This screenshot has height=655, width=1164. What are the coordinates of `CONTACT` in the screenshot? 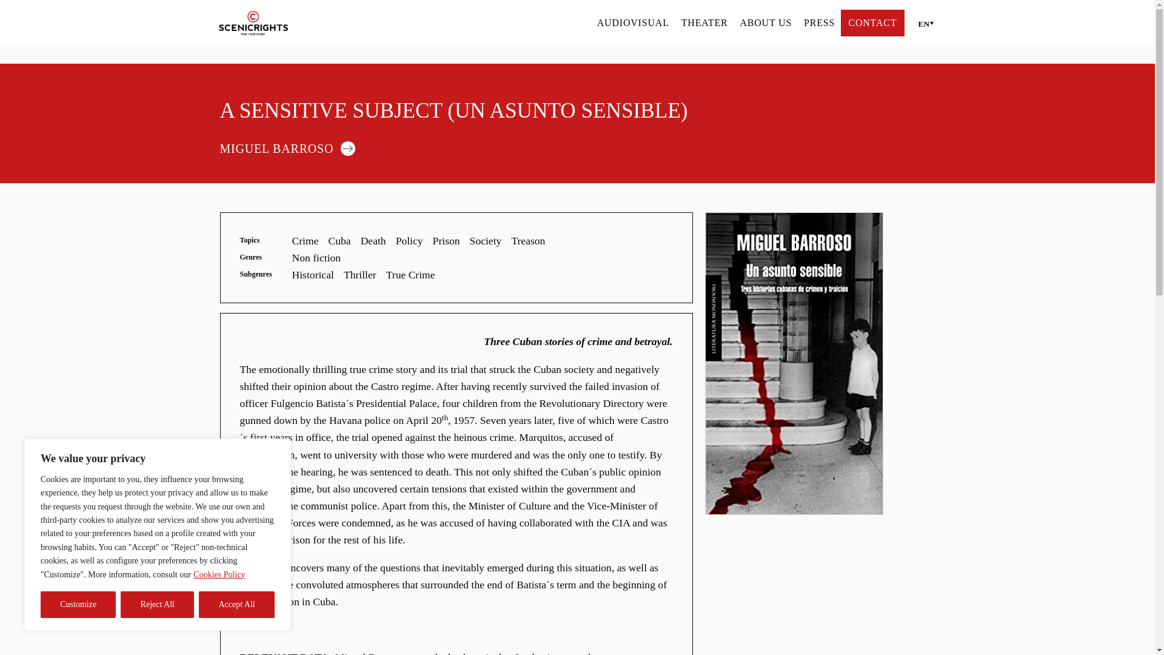 It's located at (872, 22).